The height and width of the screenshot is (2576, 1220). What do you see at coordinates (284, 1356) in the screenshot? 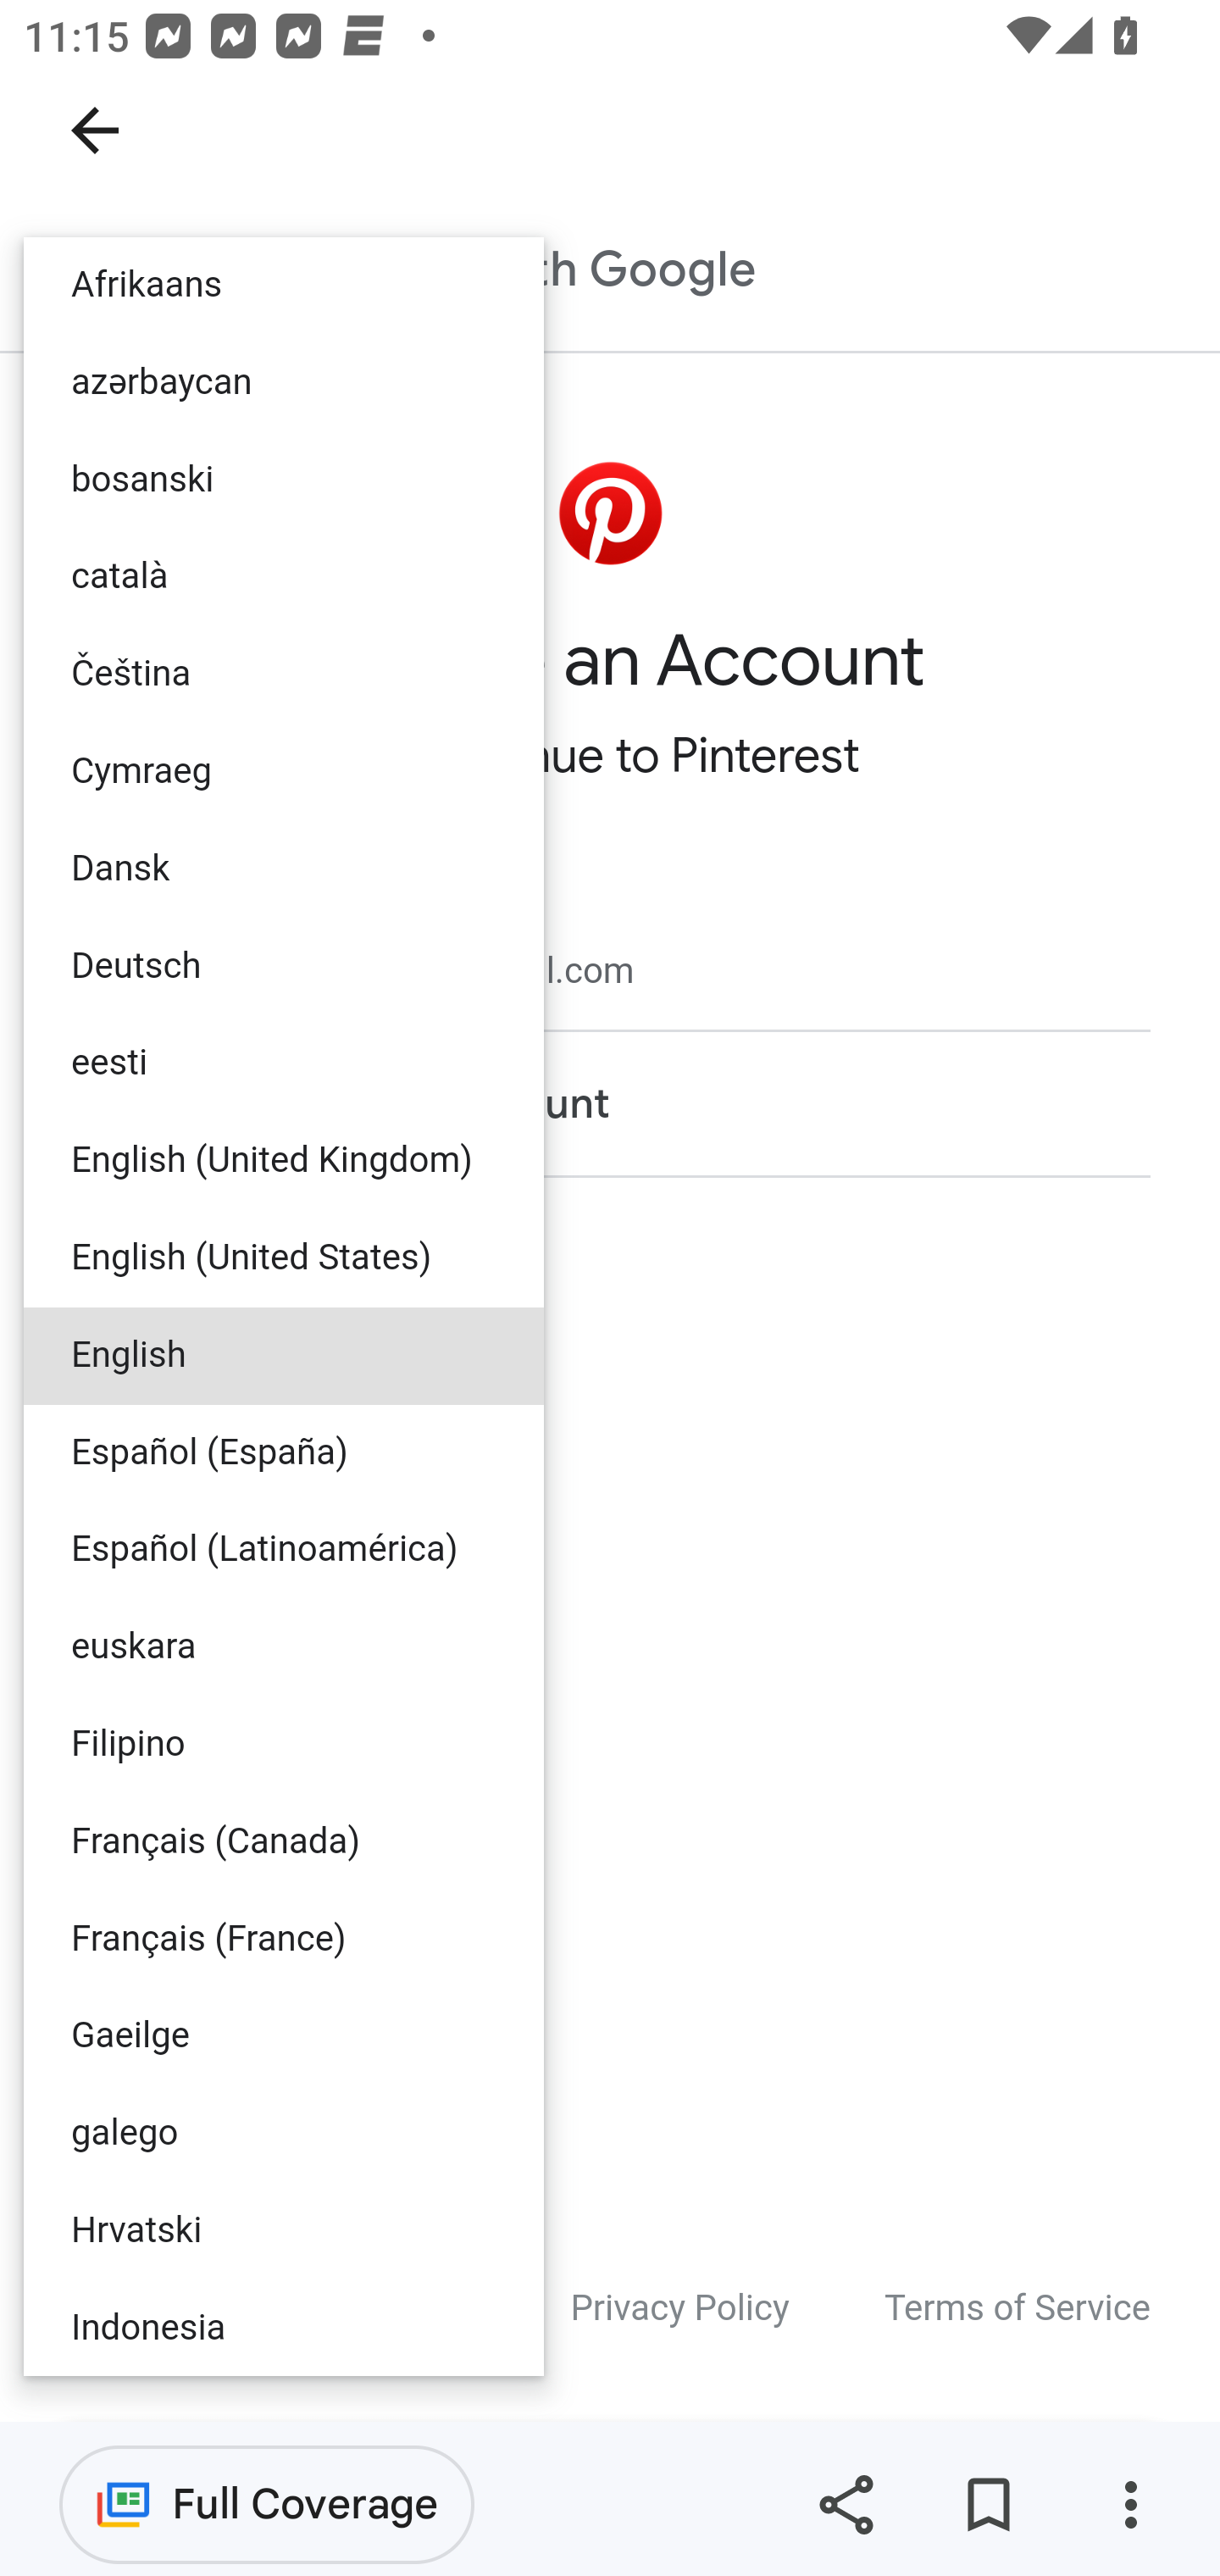
I see `‪English‬` at bounding box center [284, 1356].